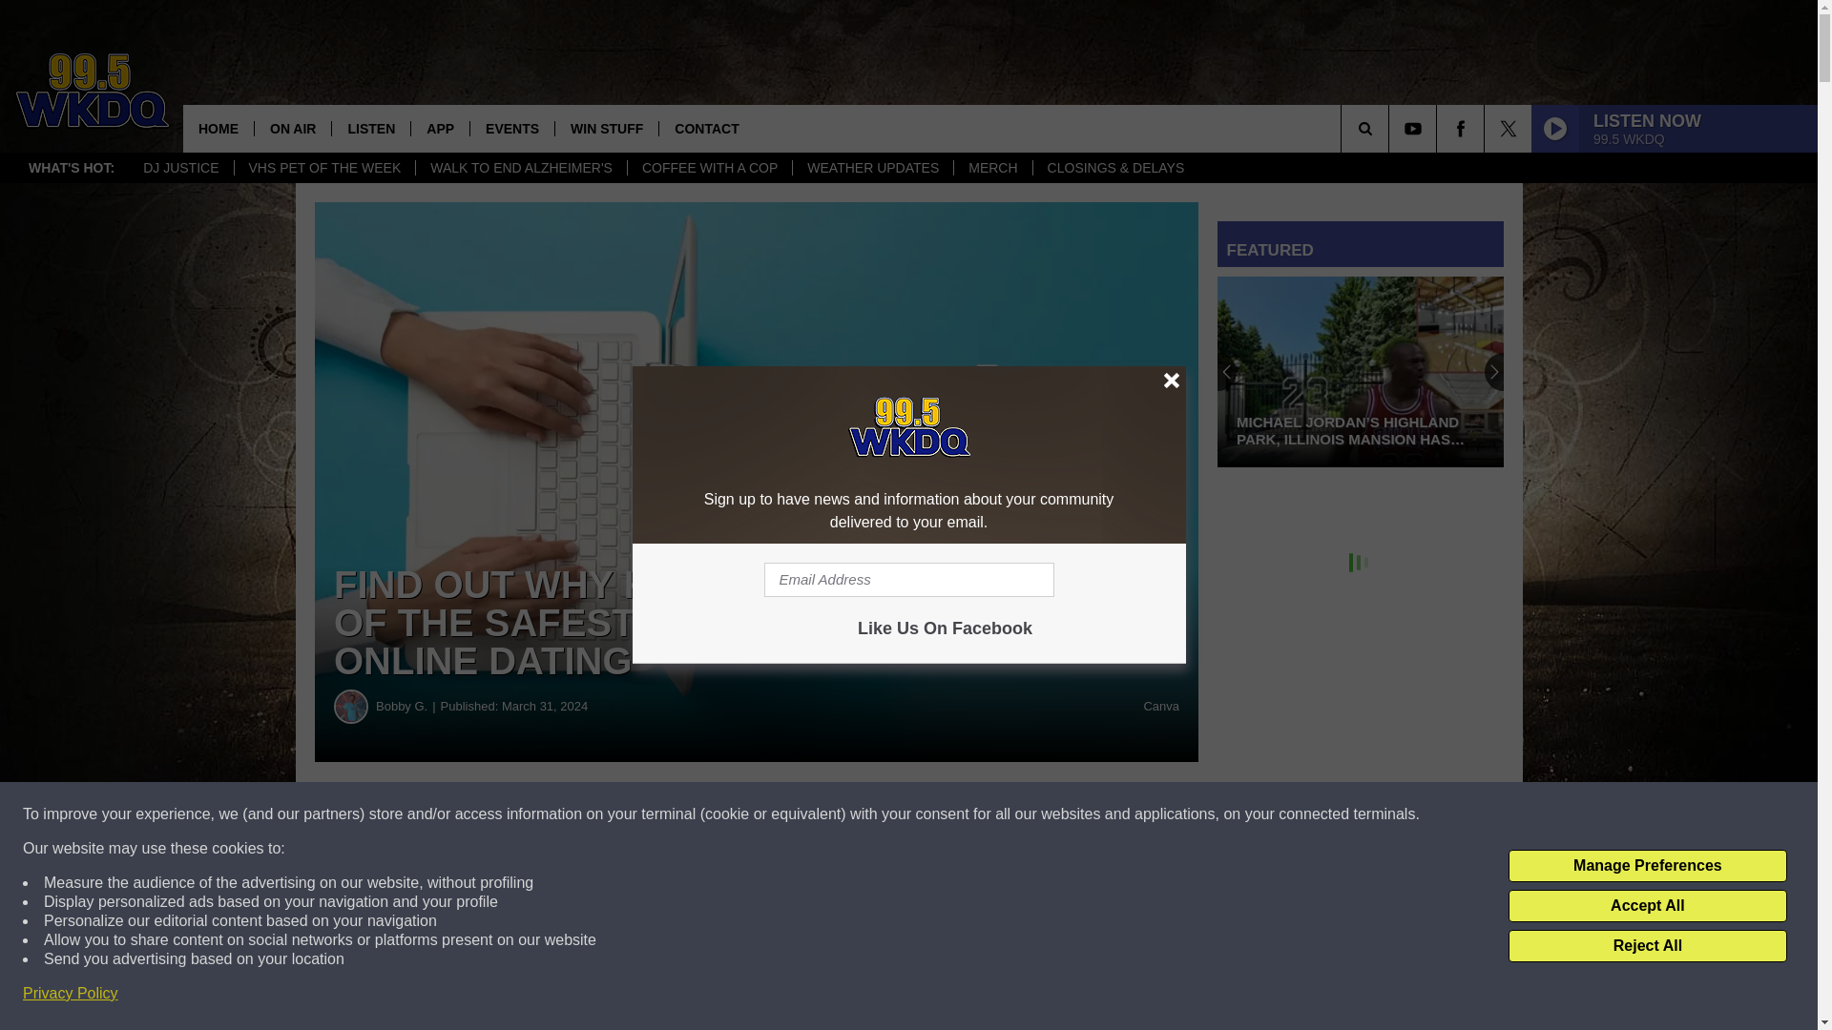 This screenshot has height=1030, width=1832. Describe the element at coordinates (1391, 128) in the screenshot. I see `SEARCH` at that location.